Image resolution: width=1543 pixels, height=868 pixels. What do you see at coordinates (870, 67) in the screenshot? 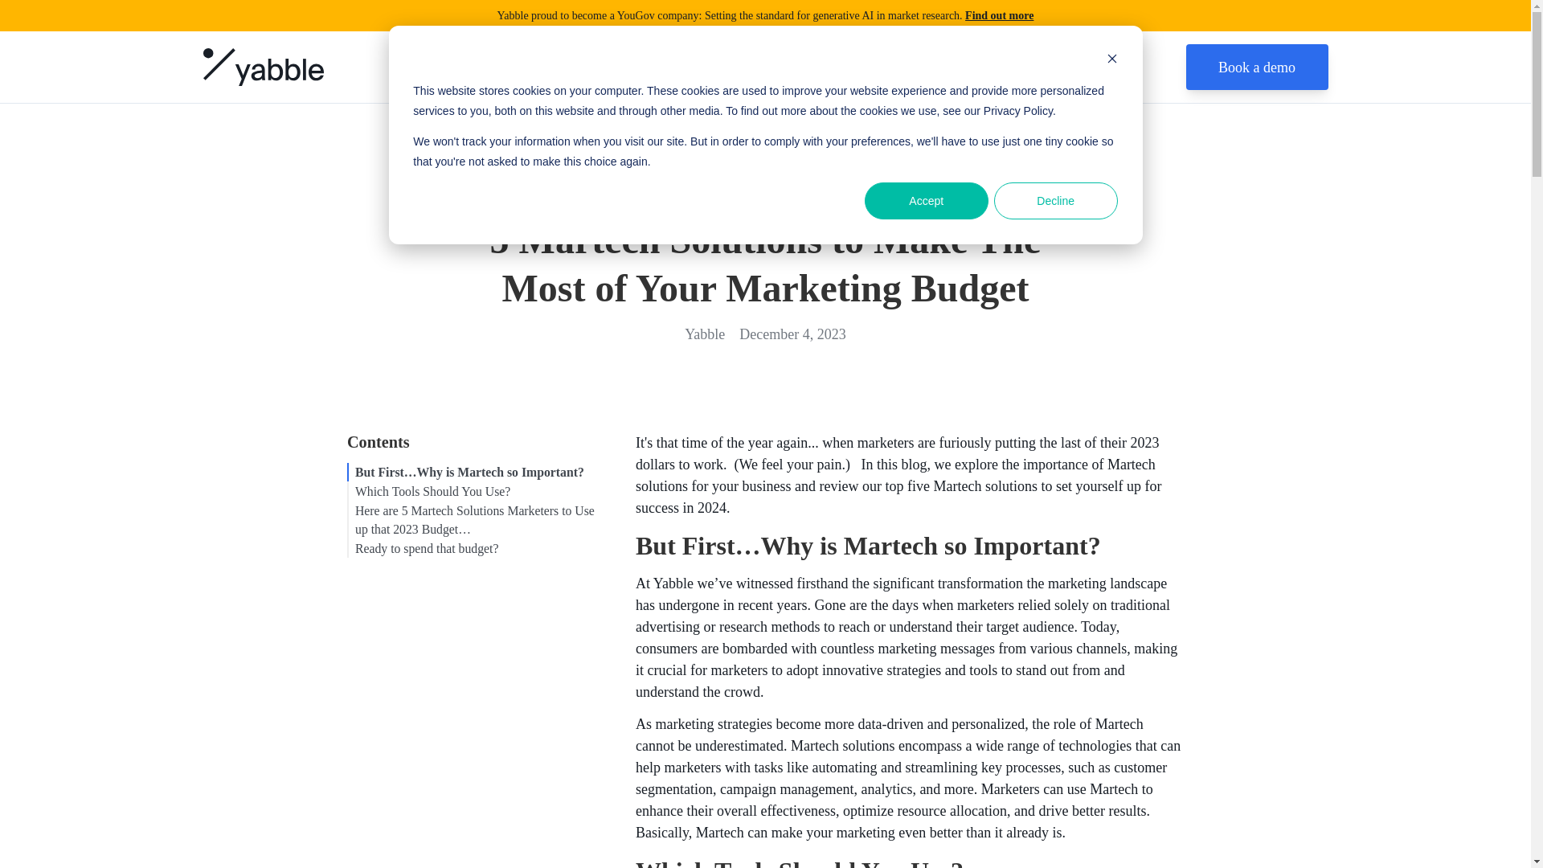
I see `Resources` at bounding box center [870, 67].